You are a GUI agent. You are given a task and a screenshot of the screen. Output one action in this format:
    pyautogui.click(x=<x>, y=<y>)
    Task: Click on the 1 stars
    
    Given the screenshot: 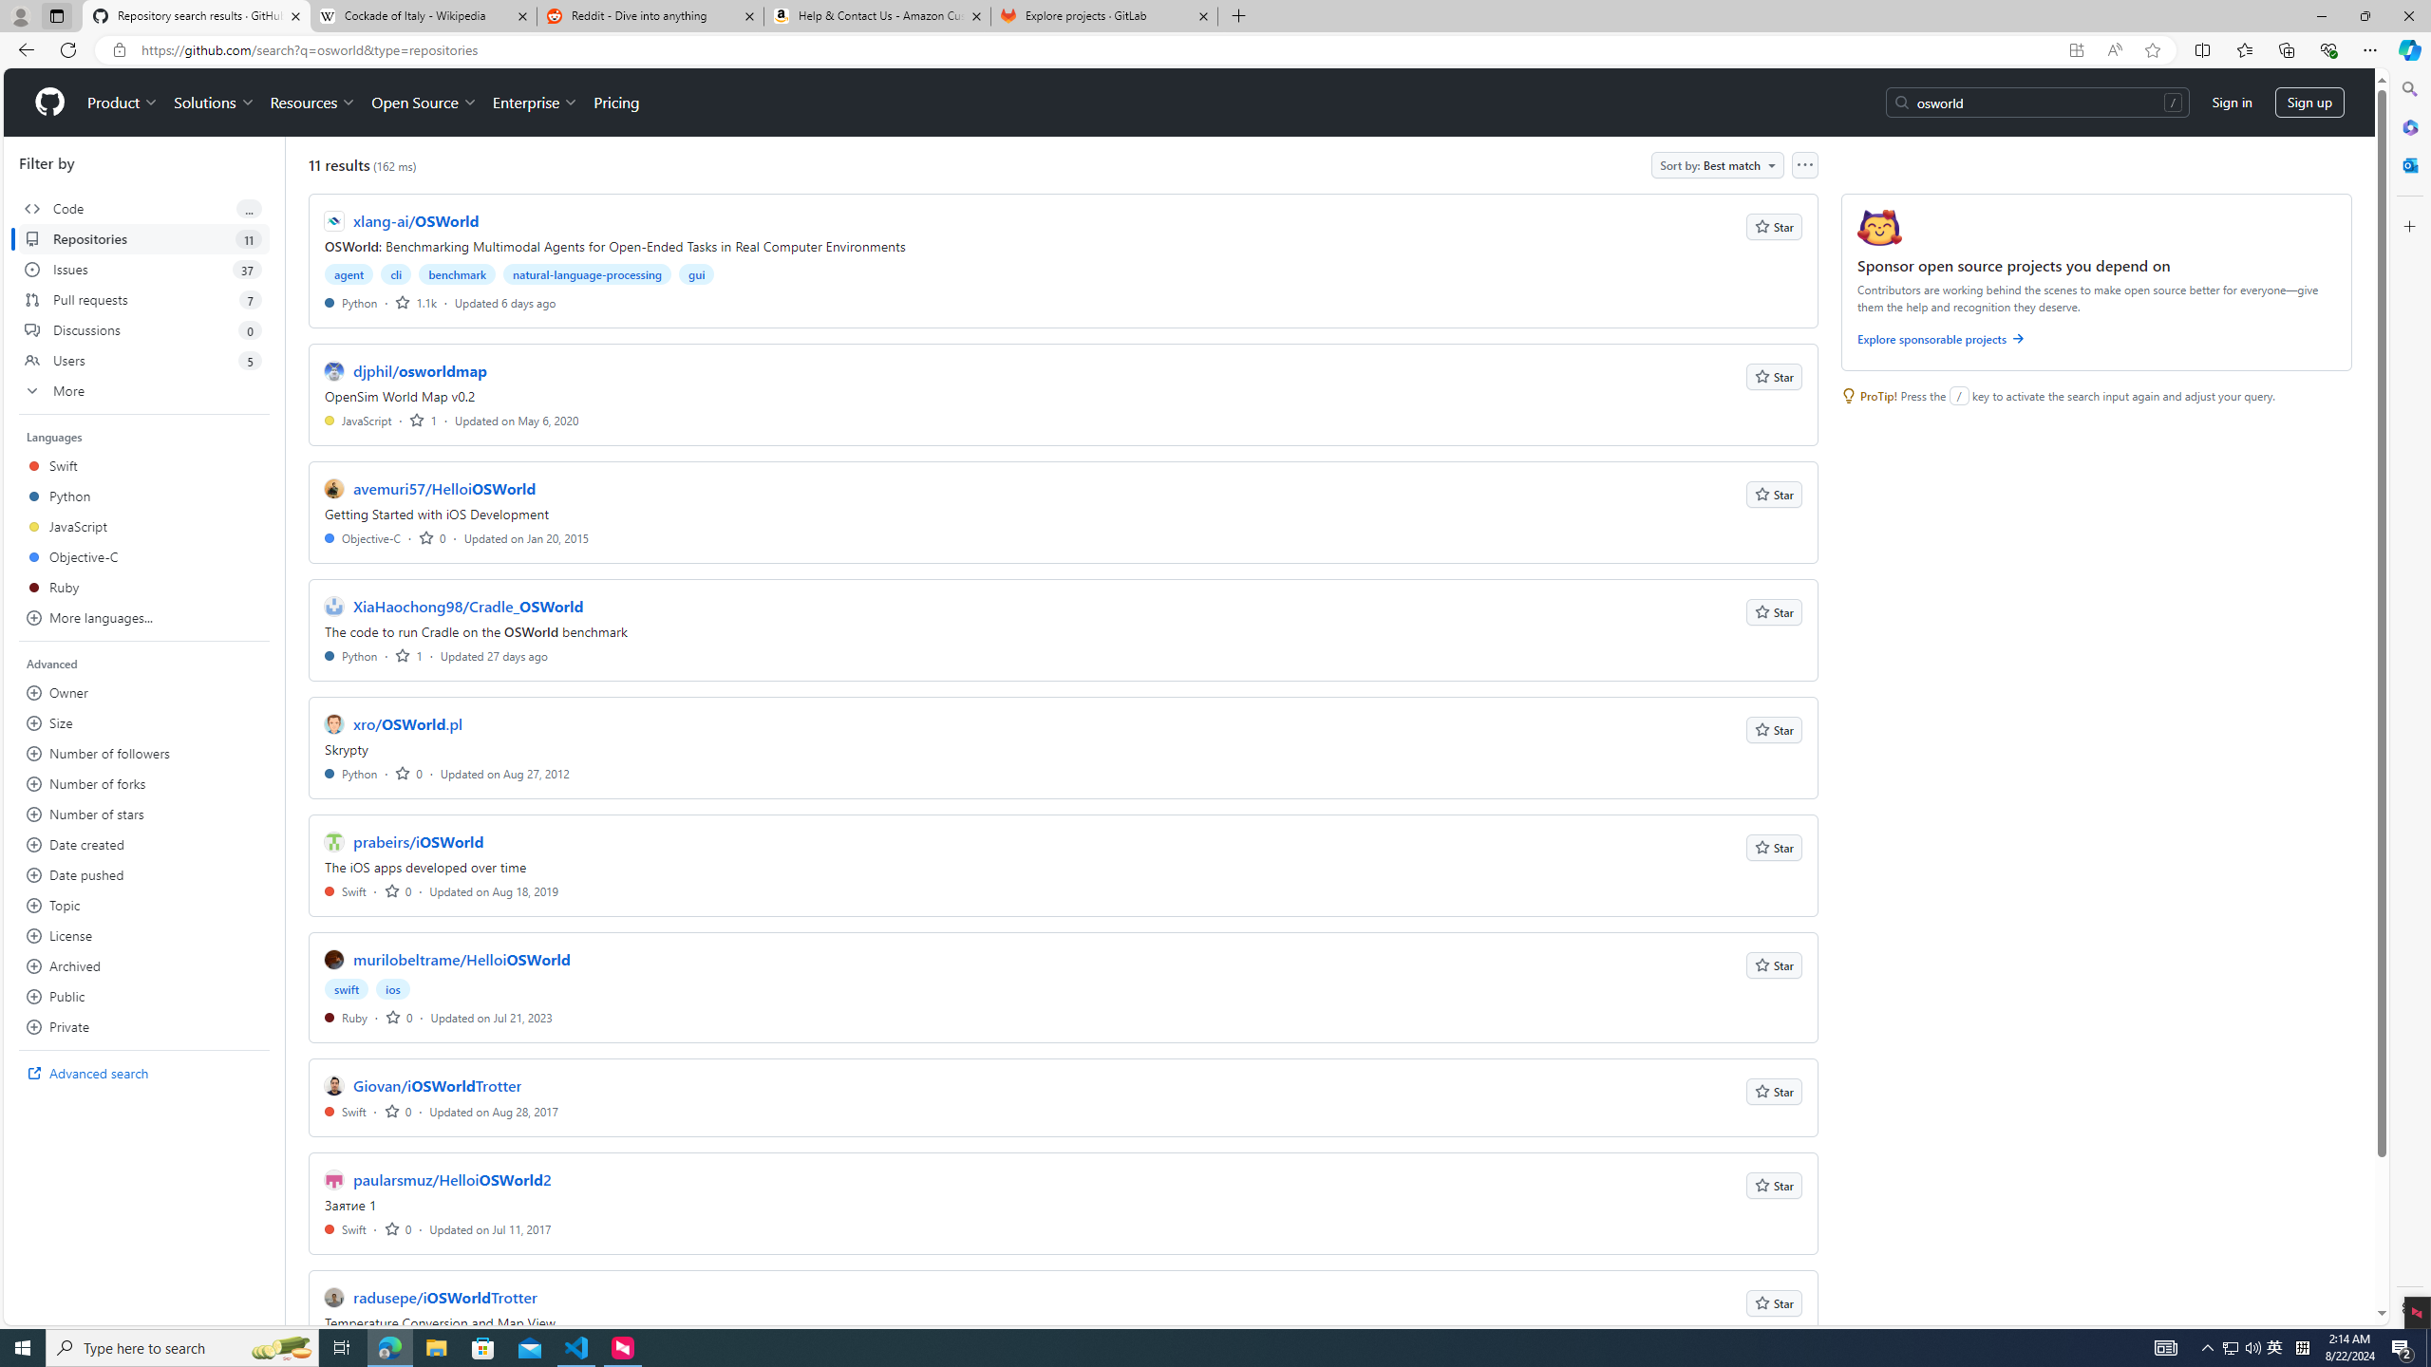 What is the action you would take?
    pyautogui.click(x=408, y=655)
    